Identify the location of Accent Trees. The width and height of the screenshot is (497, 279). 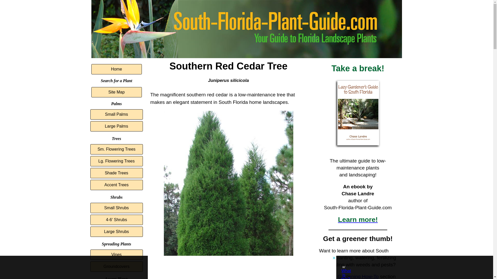
(116, 185).